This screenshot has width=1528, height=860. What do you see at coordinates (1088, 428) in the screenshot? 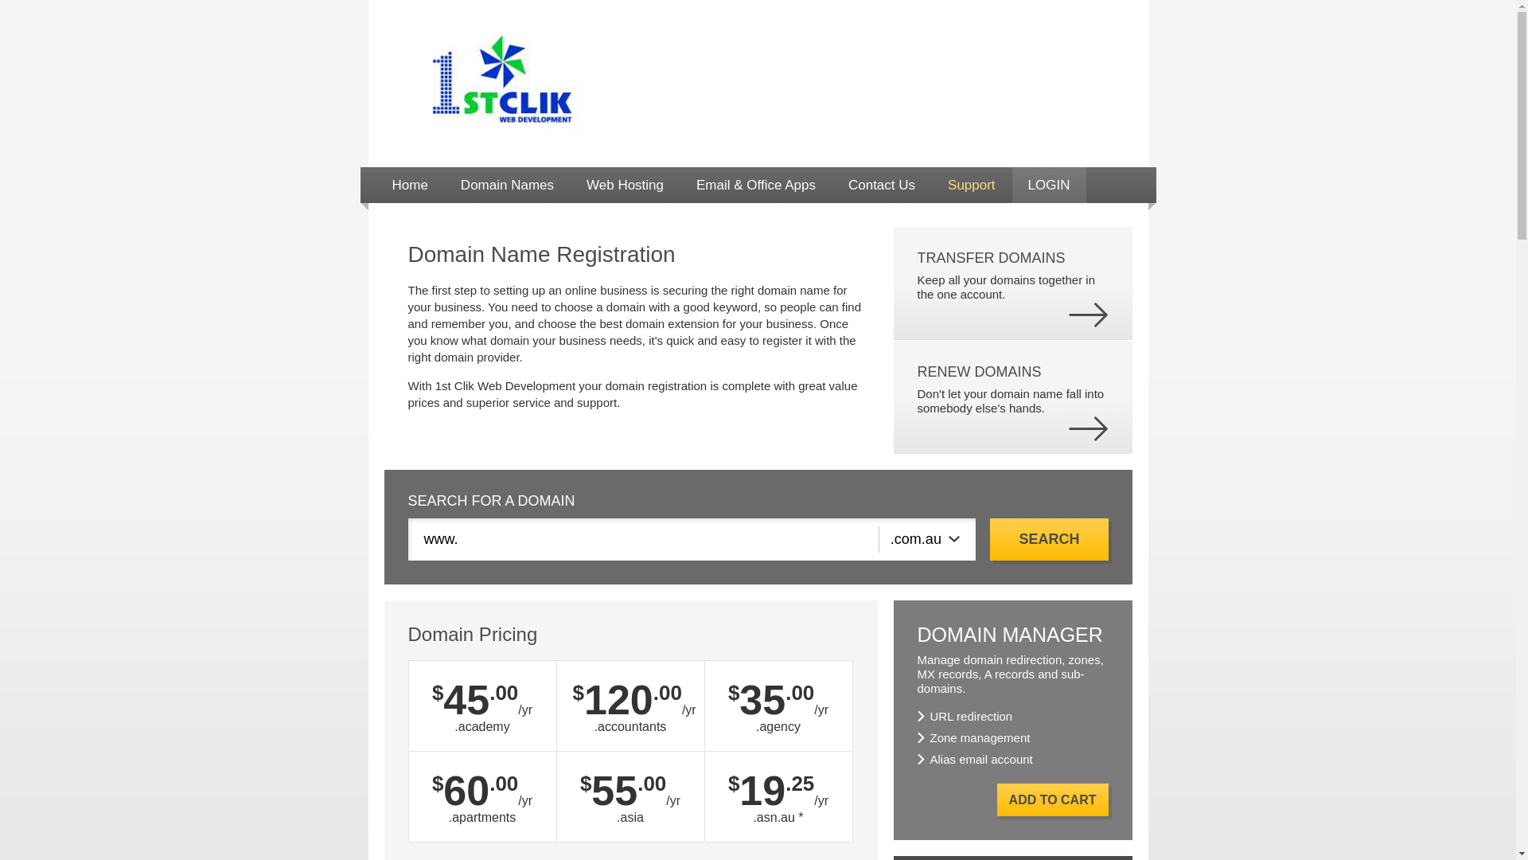
I see `Renew now` at bounding box center [1088, 428].